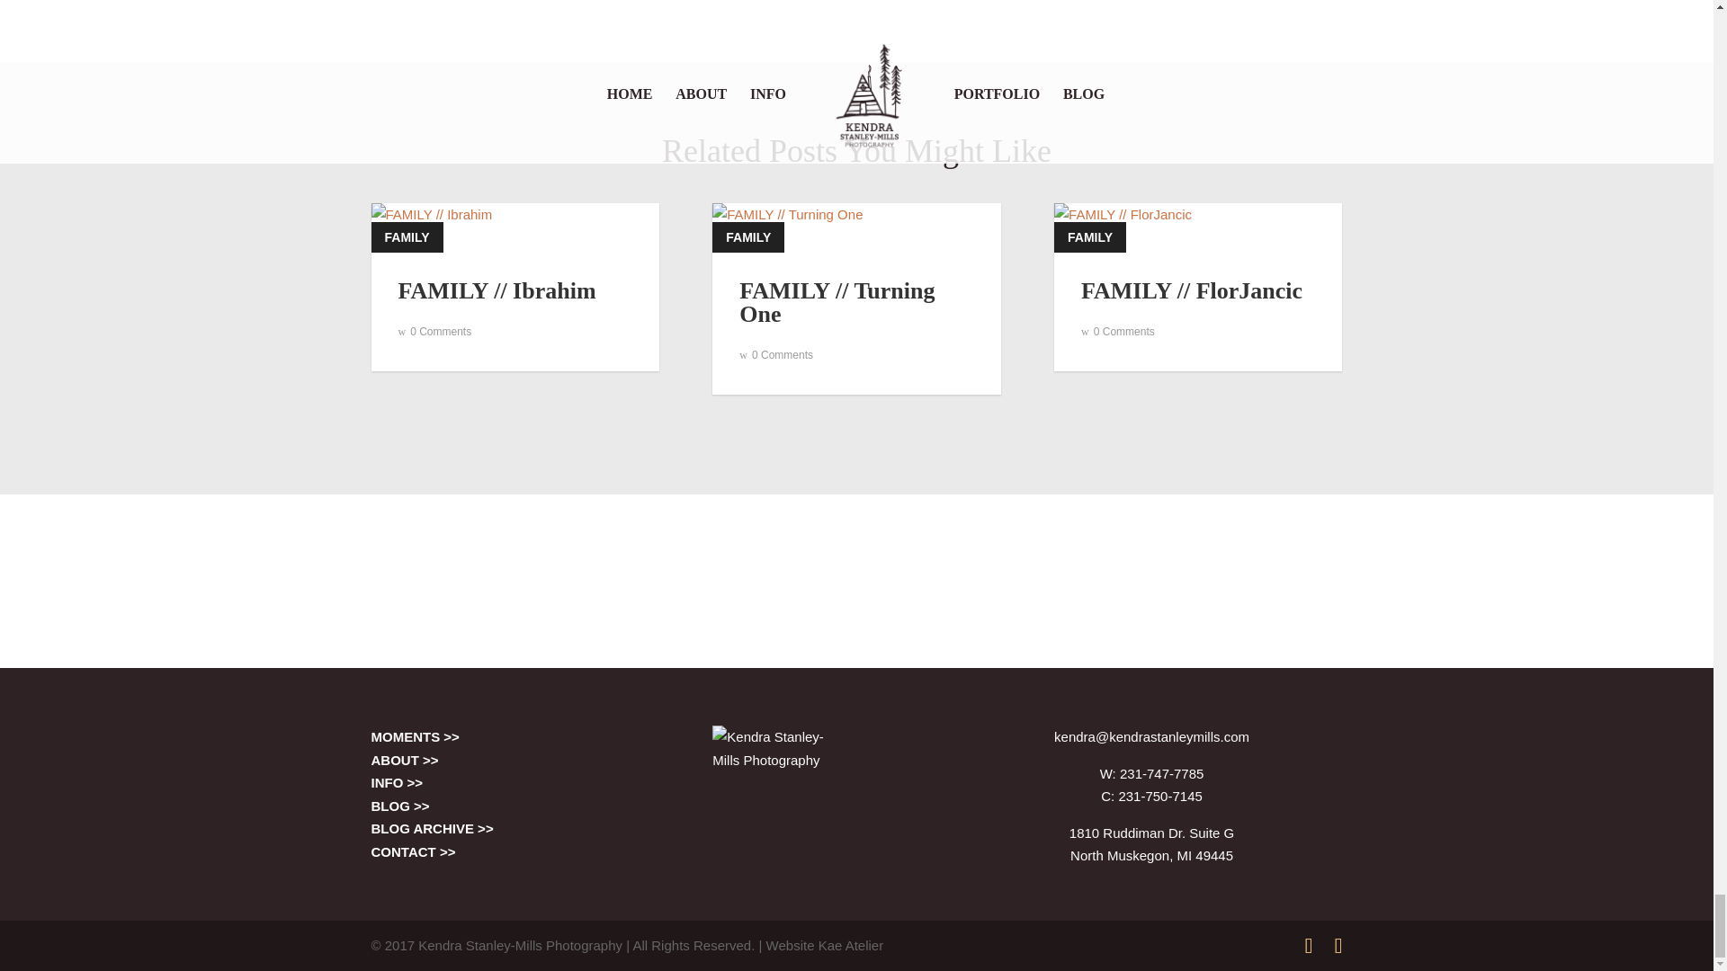 The width and height of the screenshot is (1727, 971). What do you see at coordinates (747, 237) in the screenshot?
I see `FAMILY` at bounding box center [747, 237].